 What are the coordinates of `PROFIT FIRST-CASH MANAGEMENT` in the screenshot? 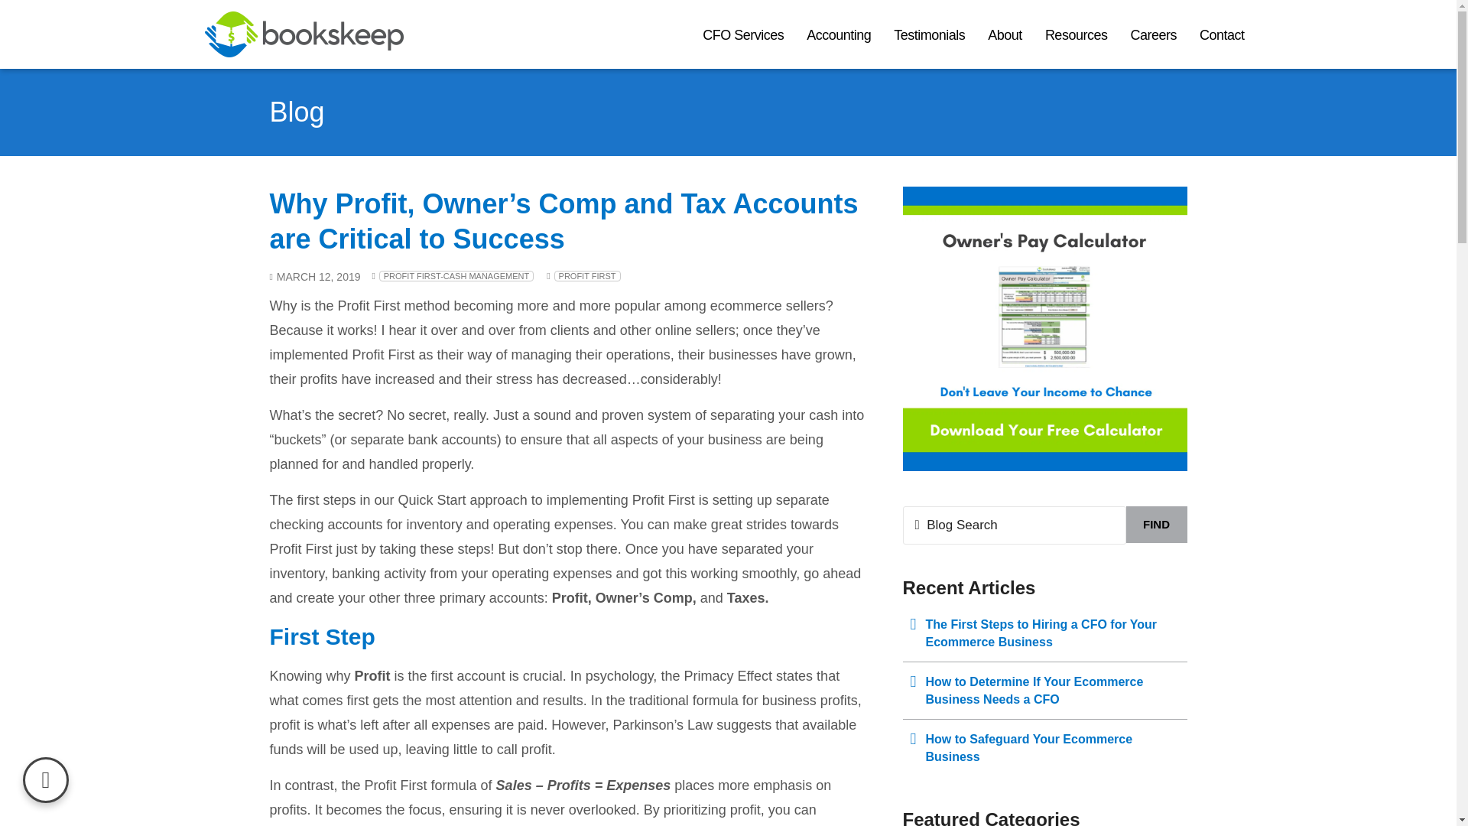 It's located at (456, 276).